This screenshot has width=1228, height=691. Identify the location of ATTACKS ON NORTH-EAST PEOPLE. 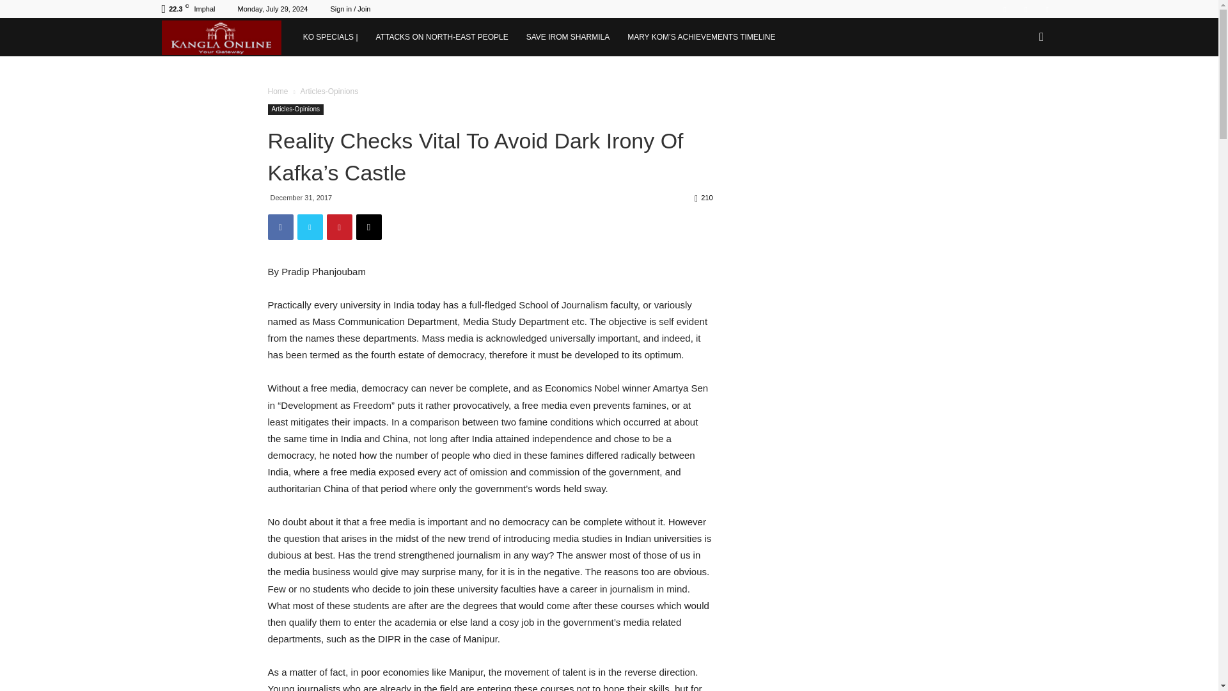
(442, 37).